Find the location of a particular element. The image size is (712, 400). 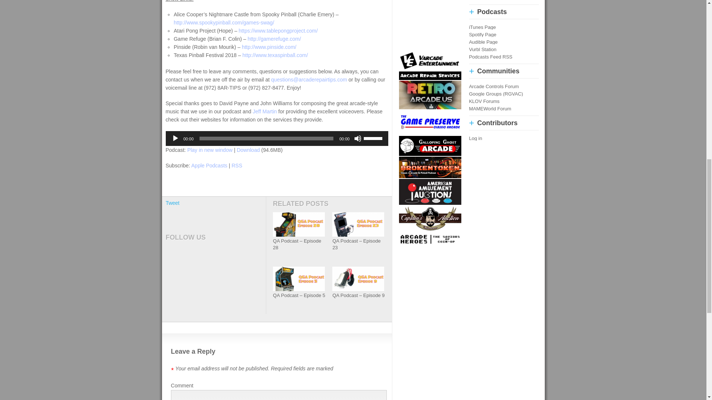

Tweet is located at coordinates (172, 203).